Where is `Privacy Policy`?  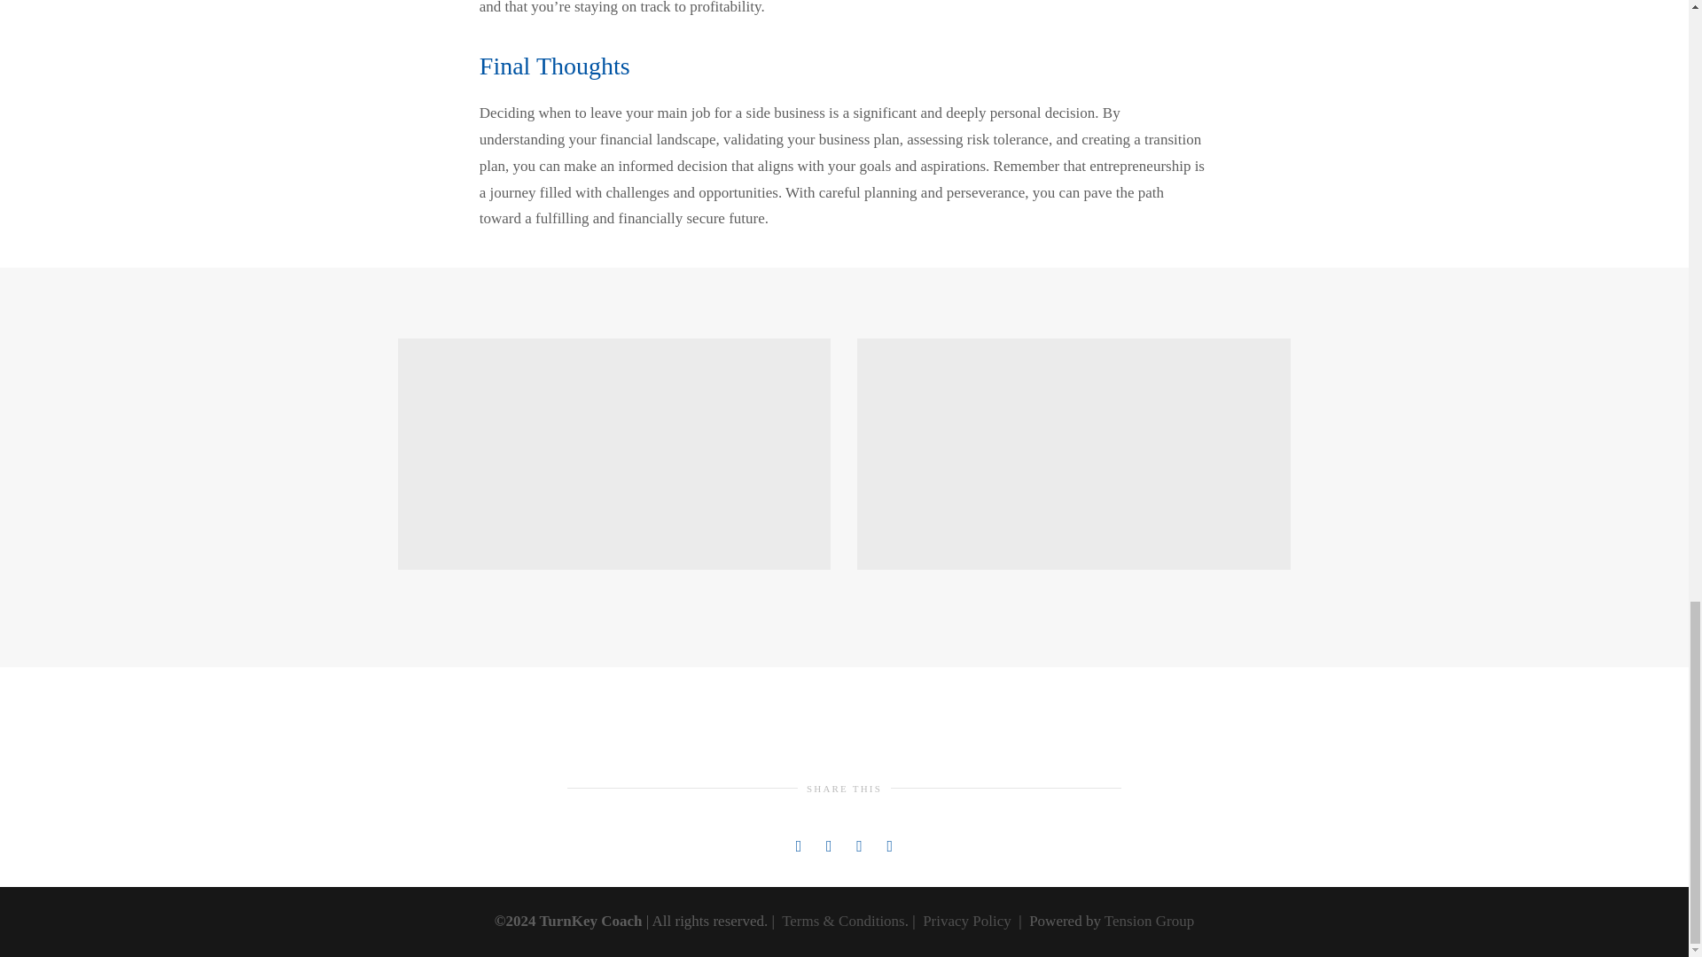
Privacy Policy is located at coordinates (966, 921).